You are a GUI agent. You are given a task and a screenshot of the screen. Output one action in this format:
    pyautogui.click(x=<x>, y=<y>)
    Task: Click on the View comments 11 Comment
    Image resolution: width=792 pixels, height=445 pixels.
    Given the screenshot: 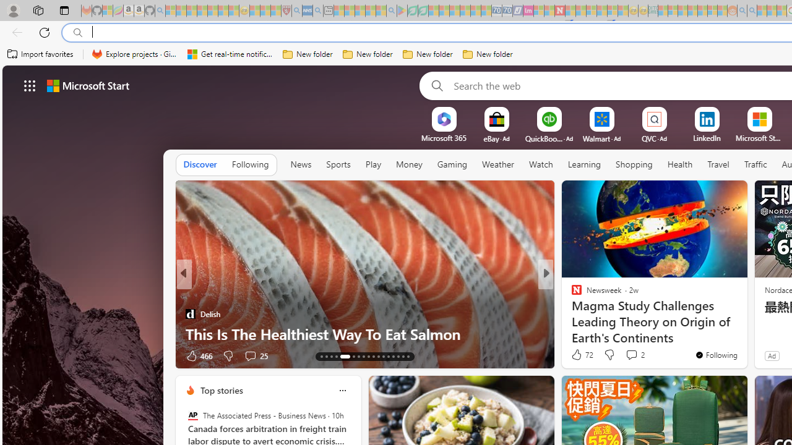 What is the action you would take?
    pyautogui.click(x=631, y=356)
    